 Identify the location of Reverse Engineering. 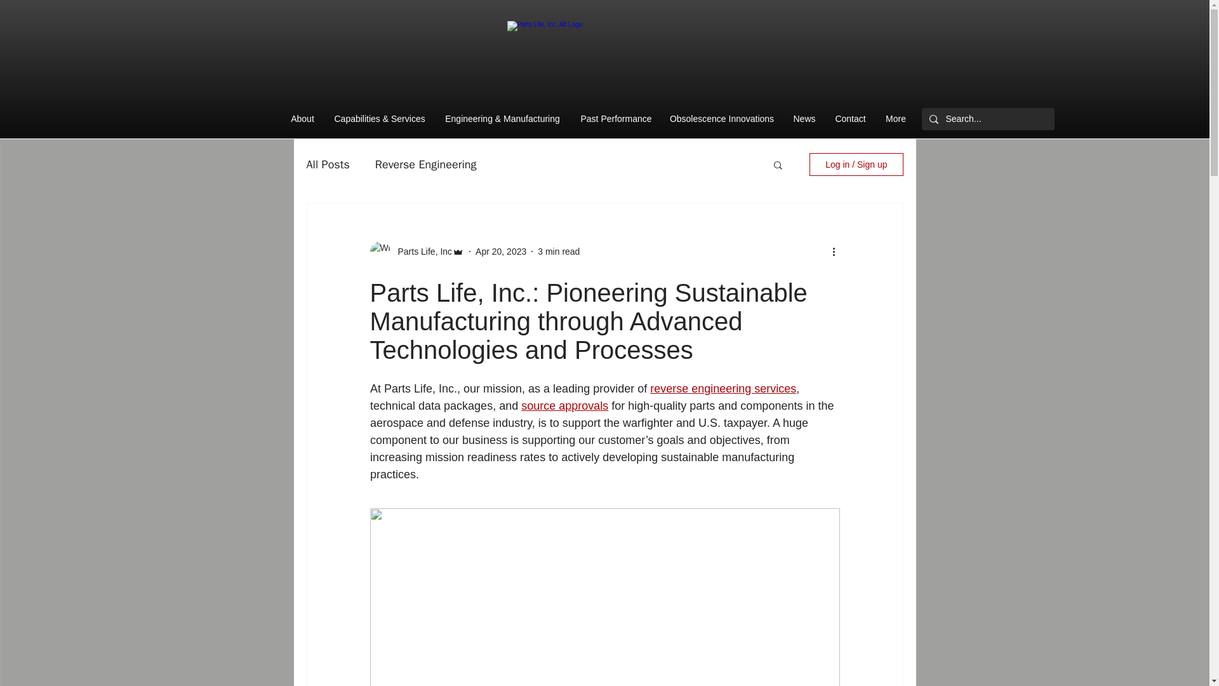
(425, 165).